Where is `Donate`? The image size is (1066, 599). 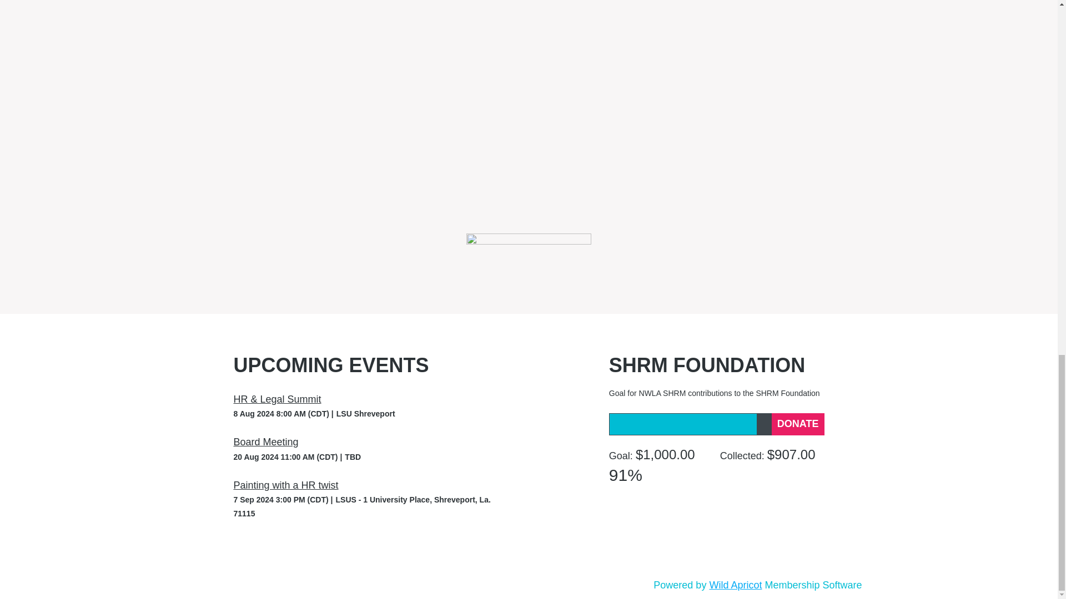
Donate is located at coordinates (798, 424).